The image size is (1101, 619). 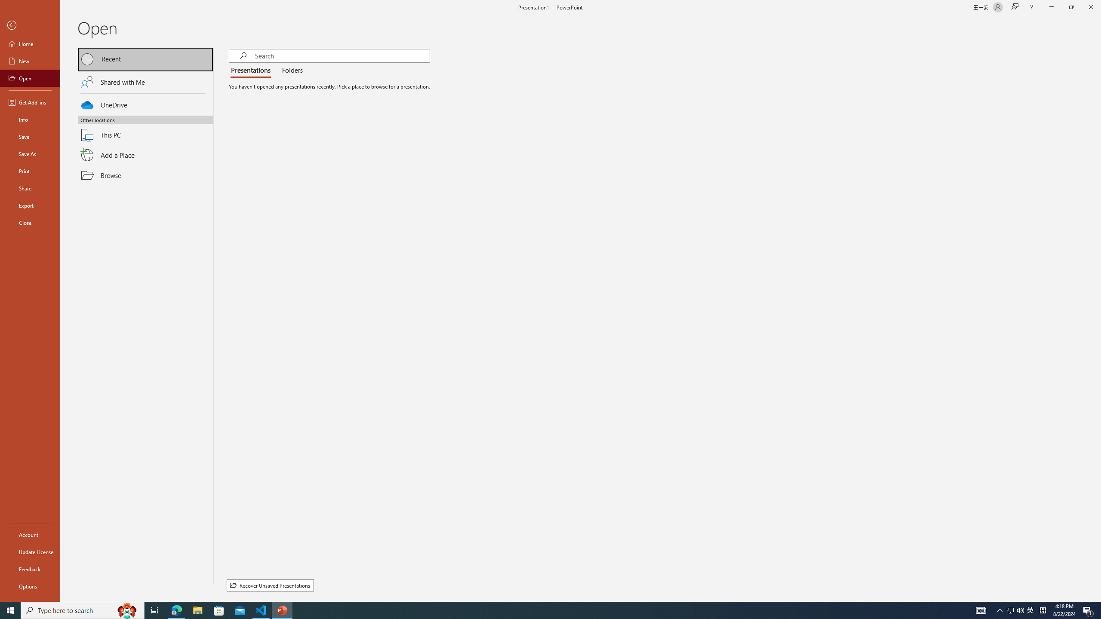 I want to click on Recent, so click(x=145, y=59).